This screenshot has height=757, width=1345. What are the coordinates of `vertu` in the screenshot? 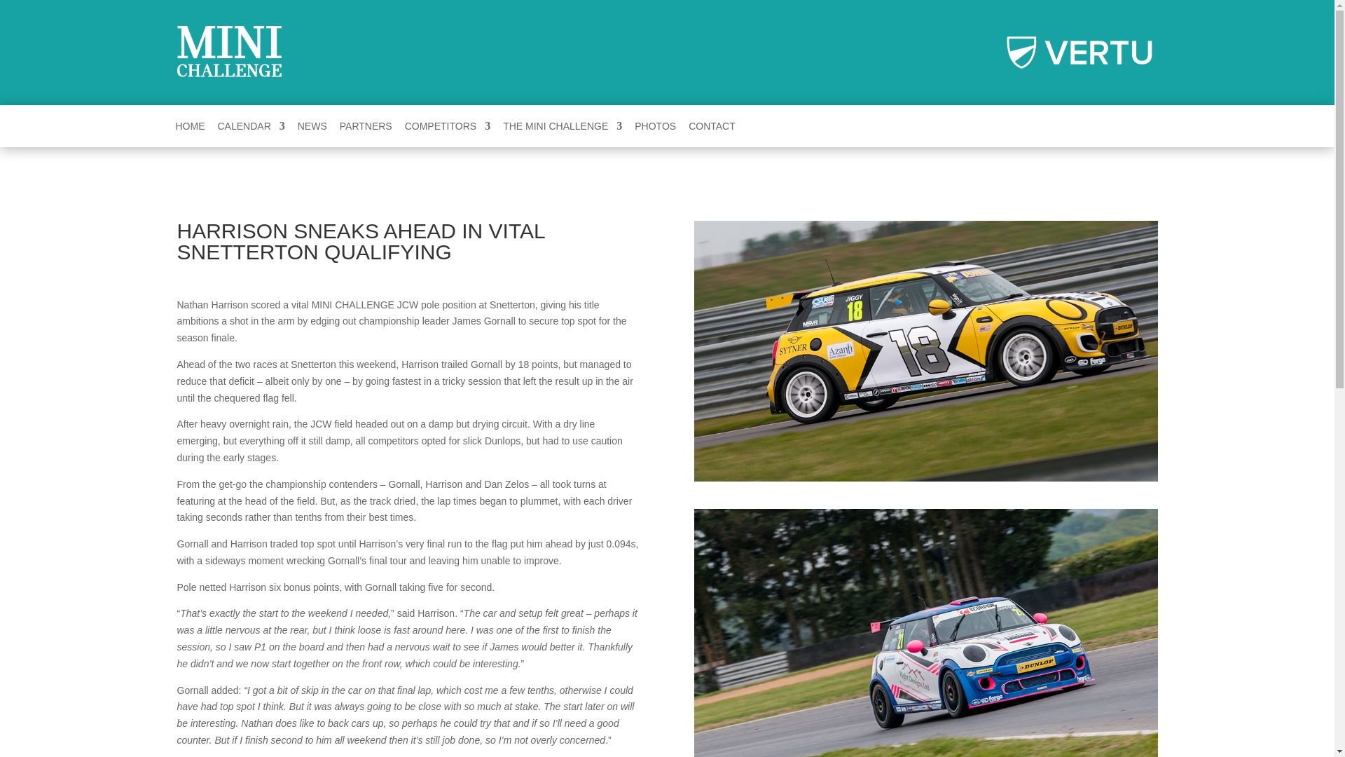 It's located at (1080, 52).